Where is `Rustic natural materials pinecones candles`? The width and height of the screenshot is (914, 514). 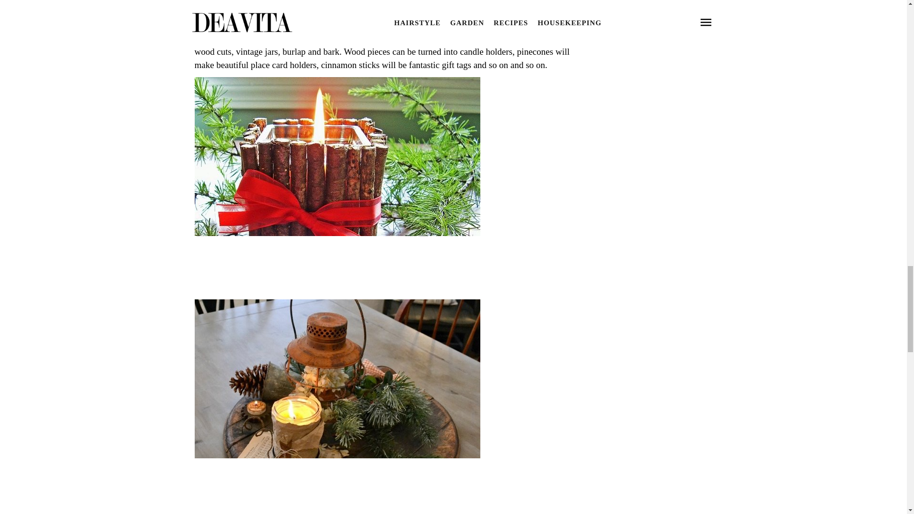 Rustic natural materials pinecones candles is located at coordinates (382, 6).